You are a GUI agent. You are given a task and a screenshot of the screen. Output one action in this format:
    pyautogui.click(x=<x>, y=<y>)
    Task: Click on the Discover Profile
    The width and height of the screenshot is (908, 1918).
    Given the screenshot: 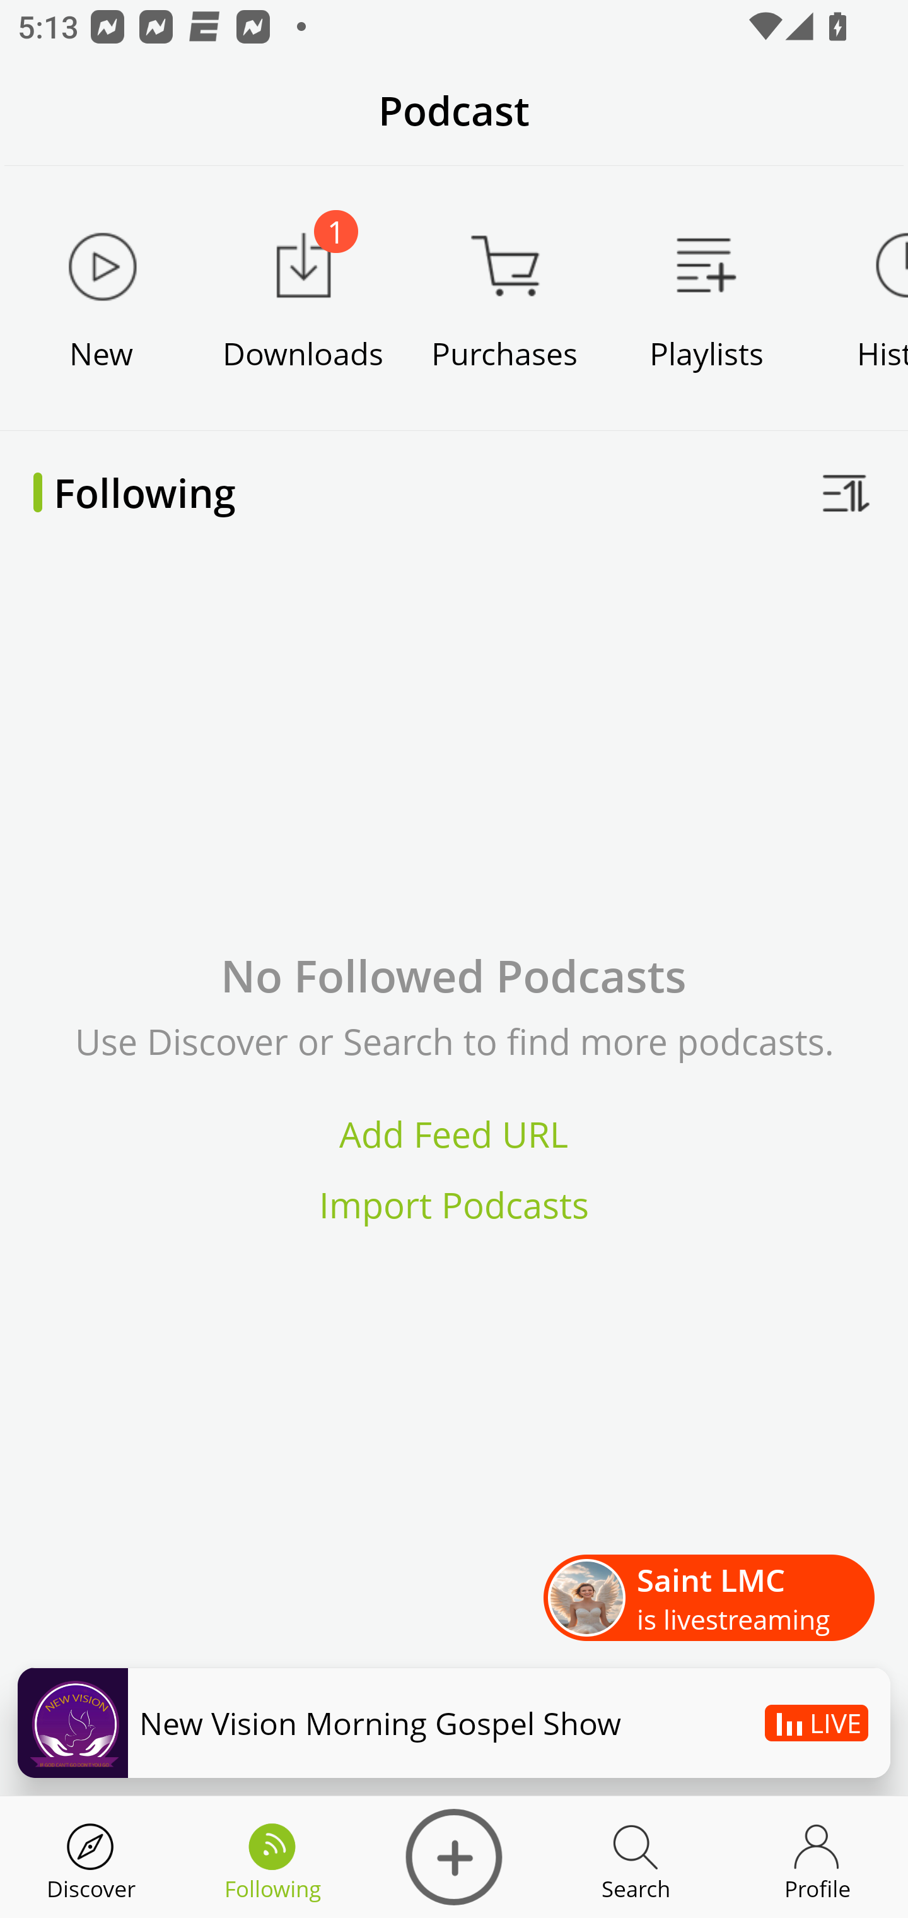 What is the action you would take?
    pyautogui.click(x=817, y=1857)
    